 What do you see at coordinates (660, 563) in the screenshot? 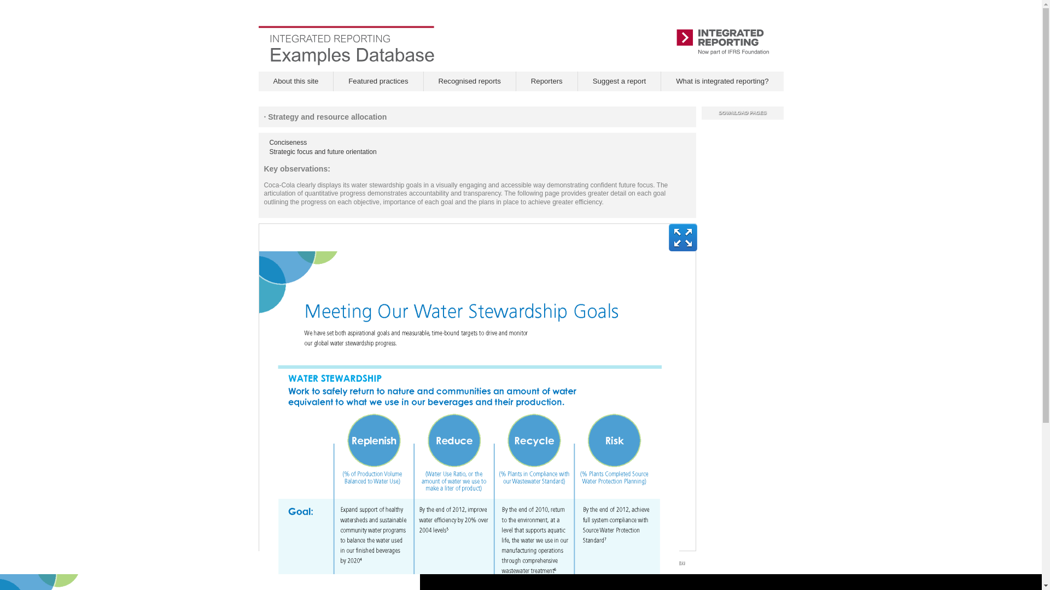
I see `VIEW FULL SCREEN` at bounding box center [660, 563].